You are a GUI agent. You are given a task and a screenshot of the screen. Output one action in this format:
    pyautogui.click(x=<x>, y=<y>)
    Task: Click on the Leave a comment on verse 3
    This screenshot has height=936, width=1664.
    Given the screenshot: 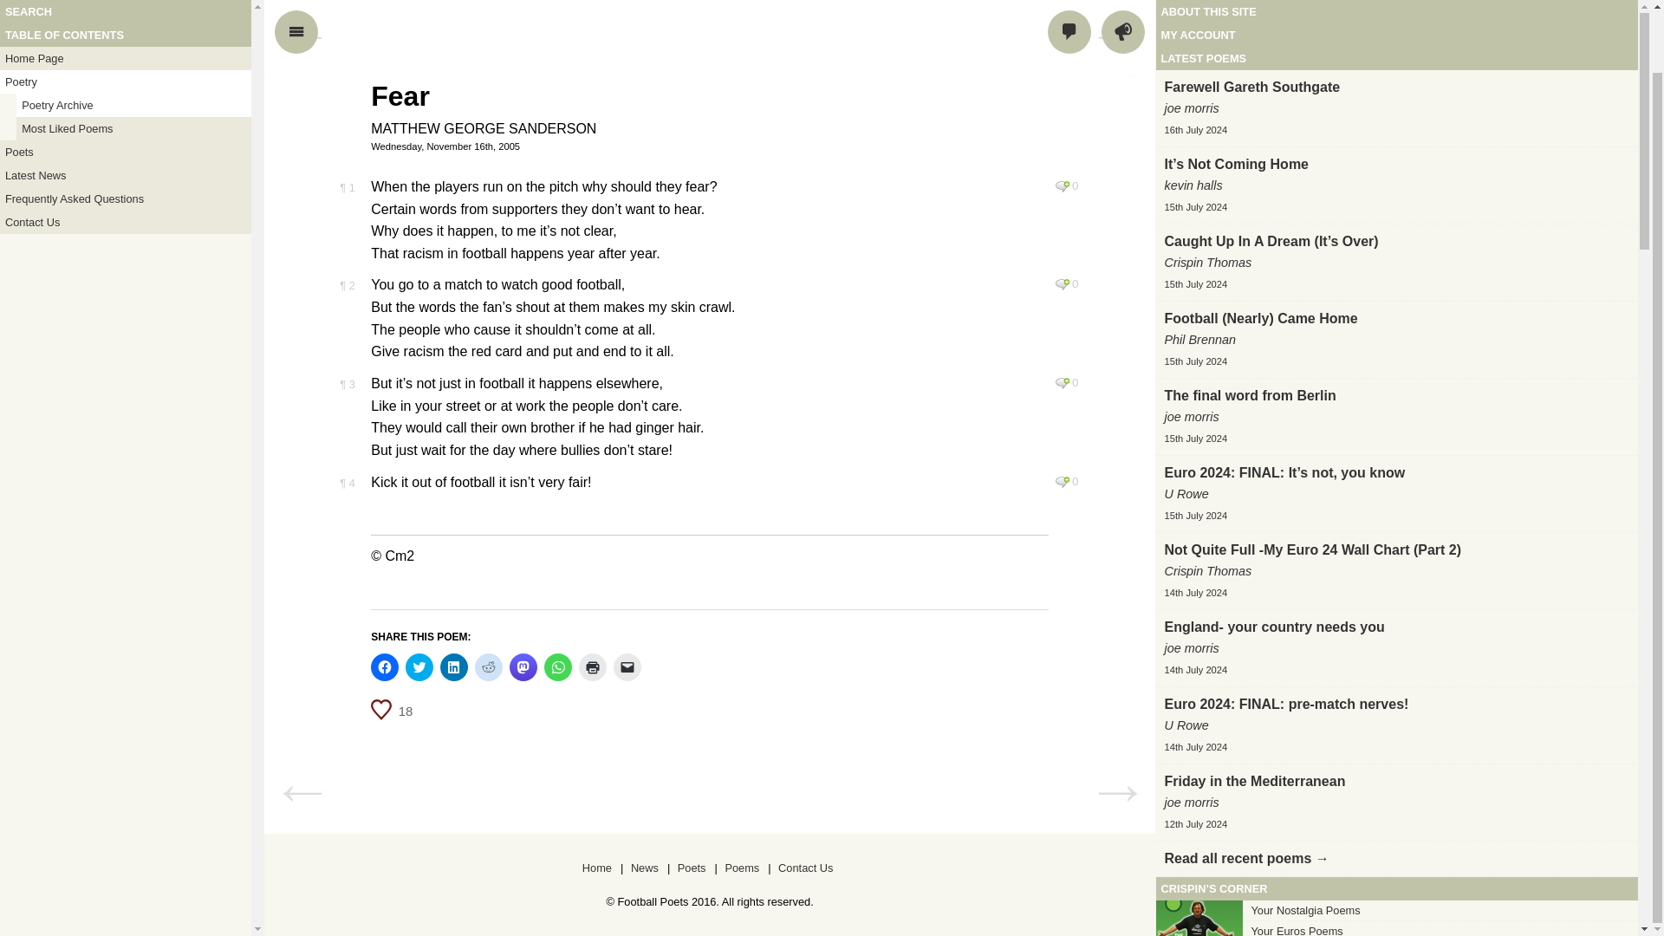 What is the action you would take?
    pyautogui.click(x=1063, y=383)
    